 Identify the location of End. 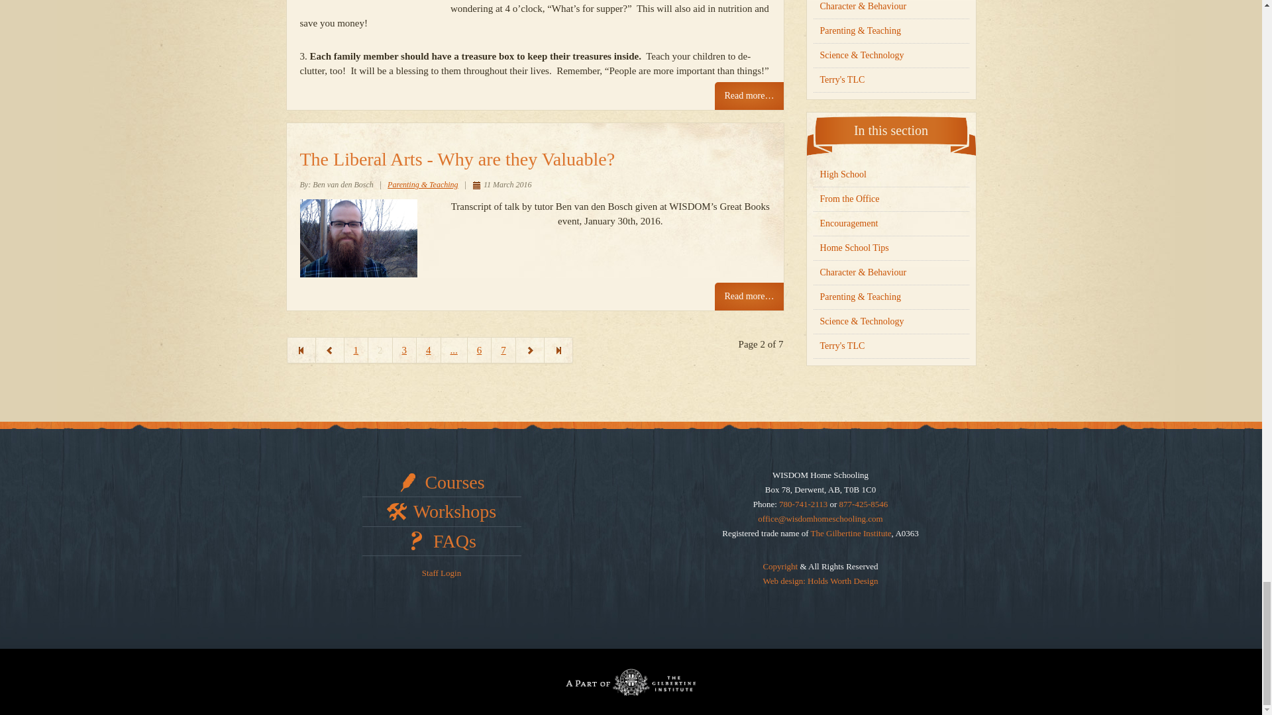
(558, 350).